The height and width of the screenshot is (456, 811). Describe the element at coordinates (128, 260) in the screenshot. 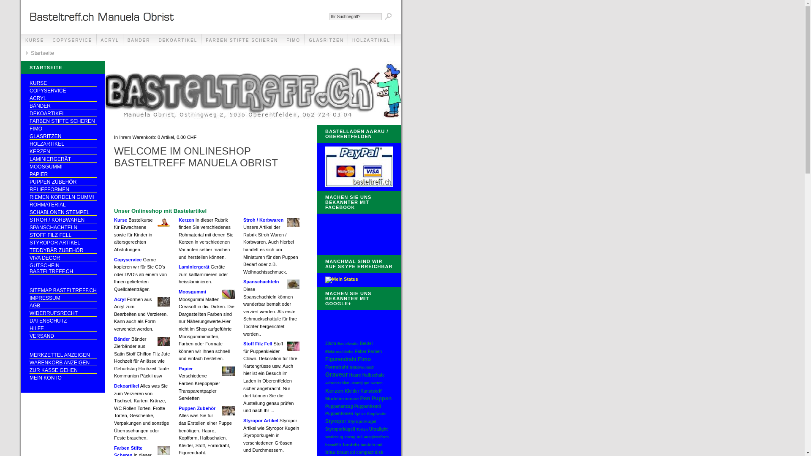

I see `Copyservice` at that location.